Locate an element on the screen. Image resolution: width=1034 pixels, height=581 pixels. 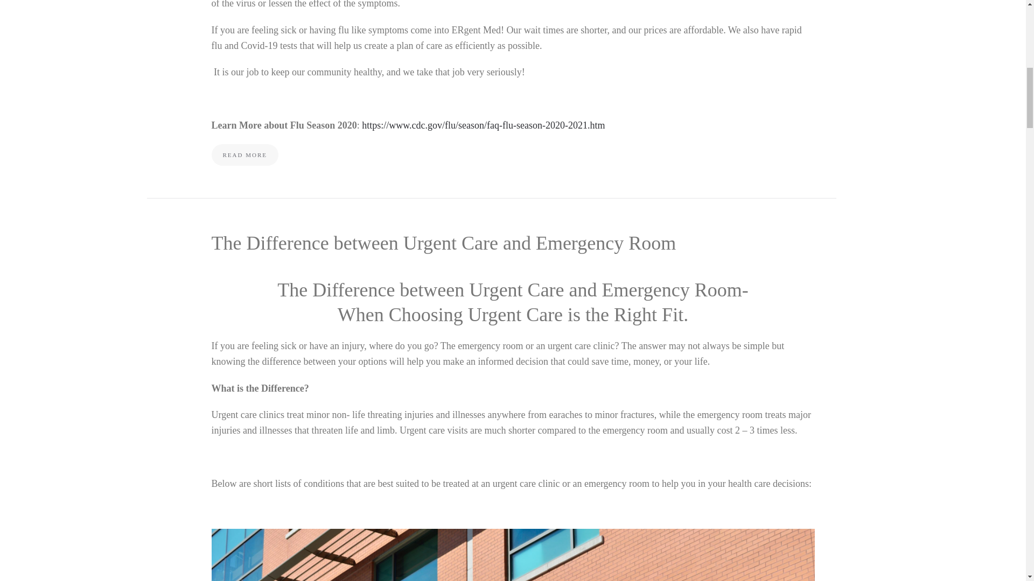
READ MORE is located at coordinates (244, 154).